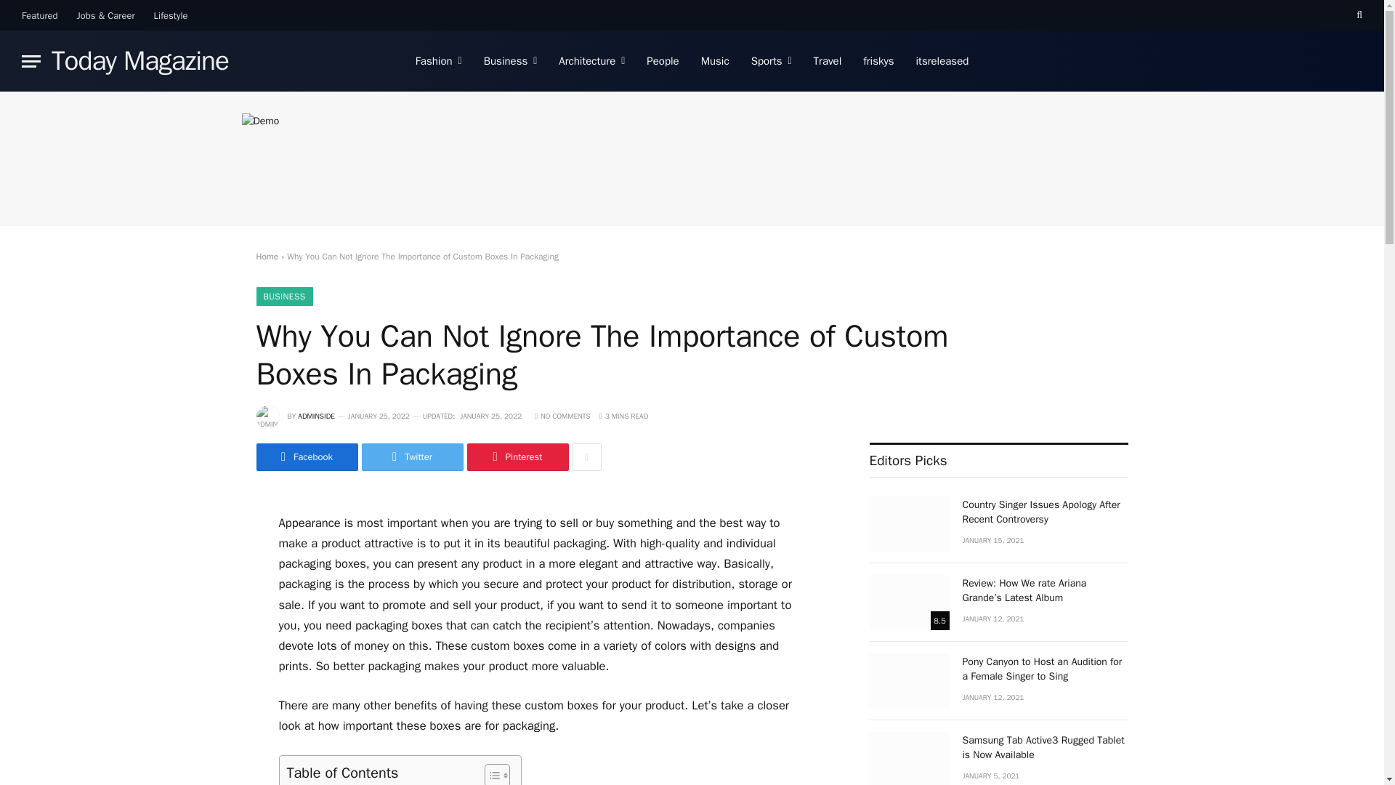 The width and height of the screenshot is (1395, 785). I want to click on Today Magazine, so click(139, 61).